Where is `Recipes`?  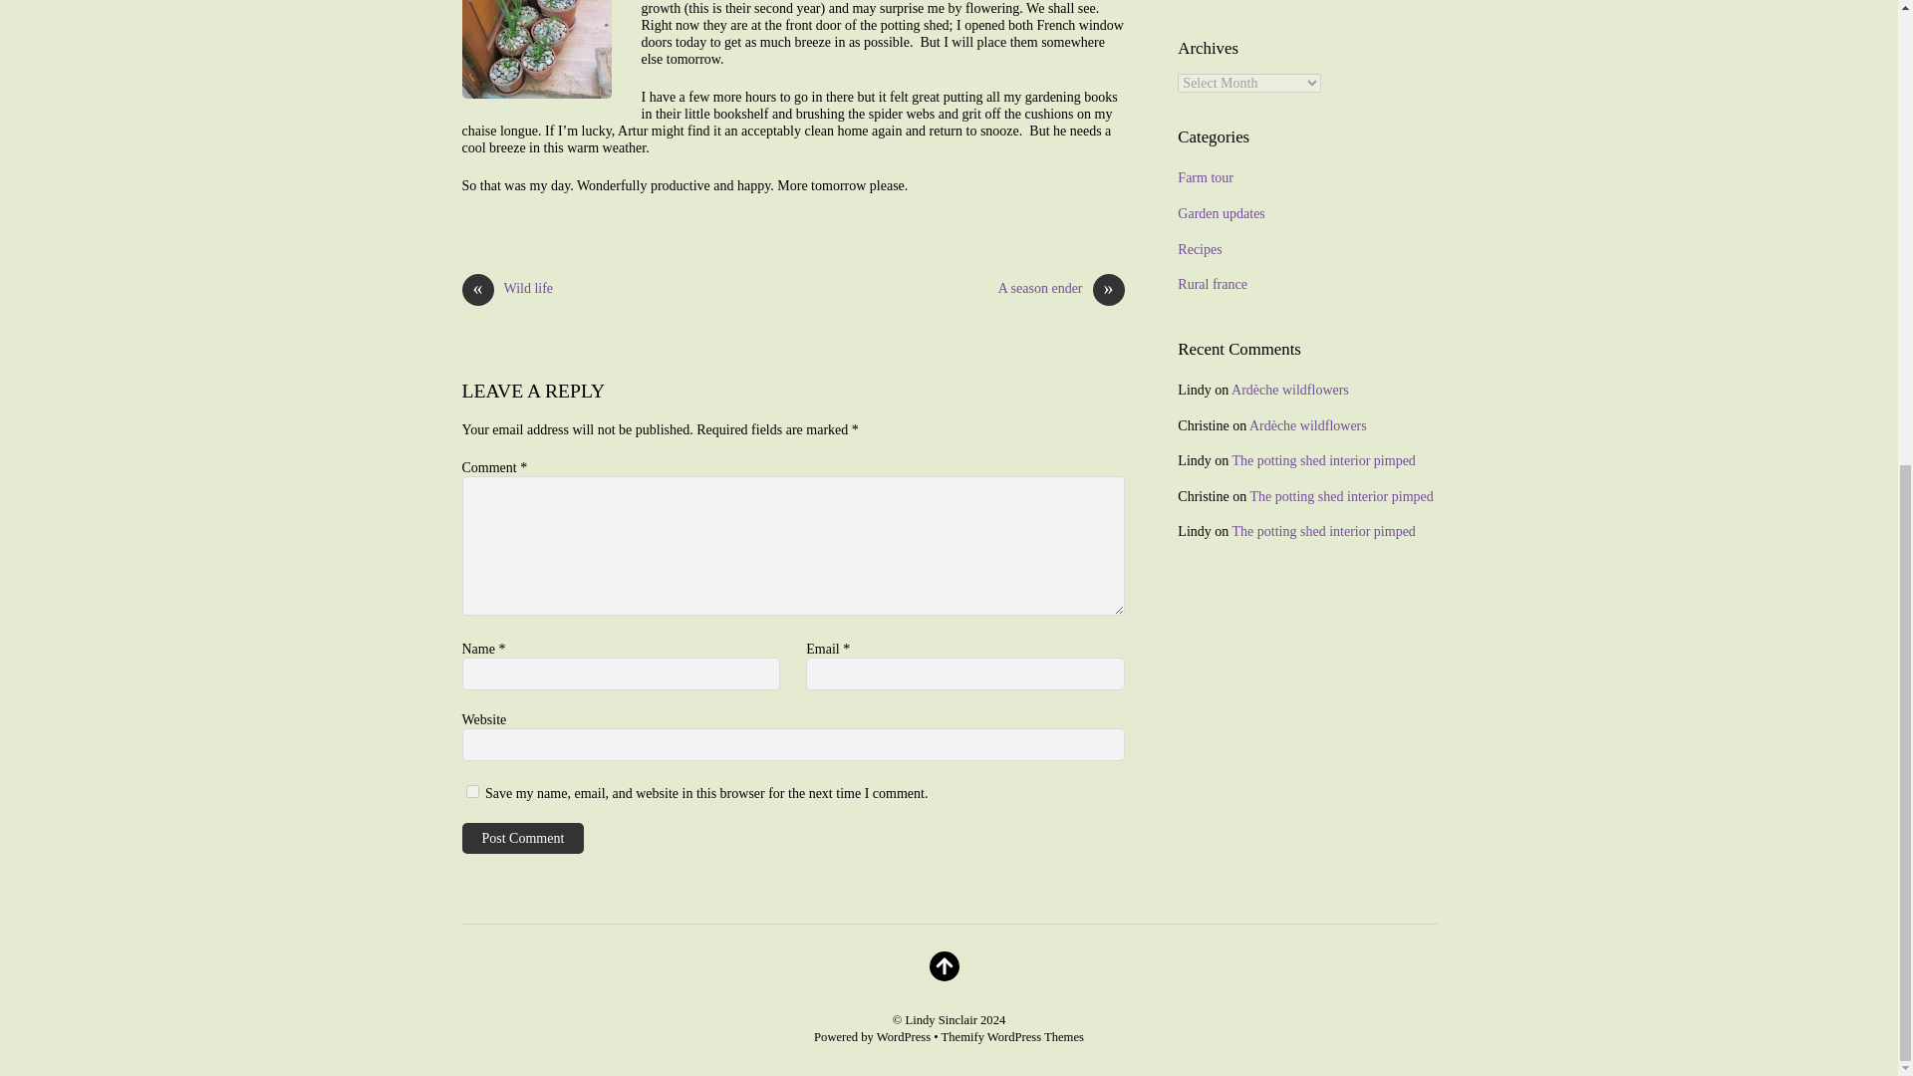
Recipes is located at coordinates (1200, 249).